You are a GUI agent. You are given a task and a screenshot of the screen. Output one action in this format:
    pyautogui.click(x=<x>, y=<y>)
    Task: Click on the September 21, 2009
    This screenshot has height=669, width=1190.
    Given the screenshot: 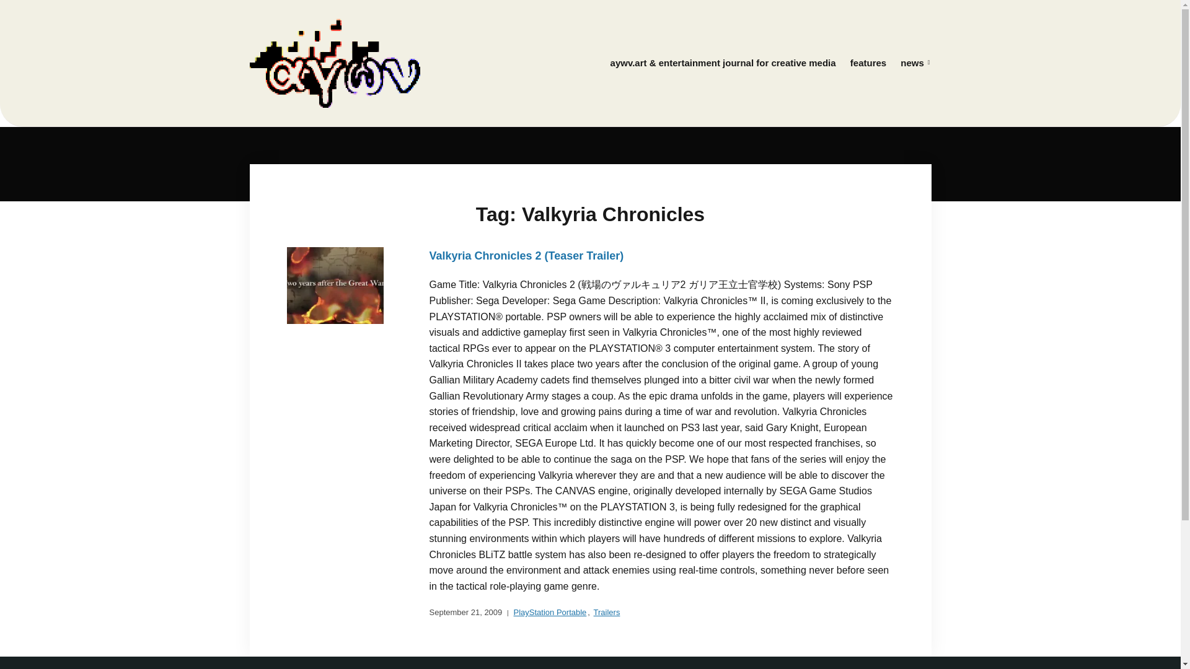 What is the action you would take?
    pyautogui.click(x=465, y=613)
    